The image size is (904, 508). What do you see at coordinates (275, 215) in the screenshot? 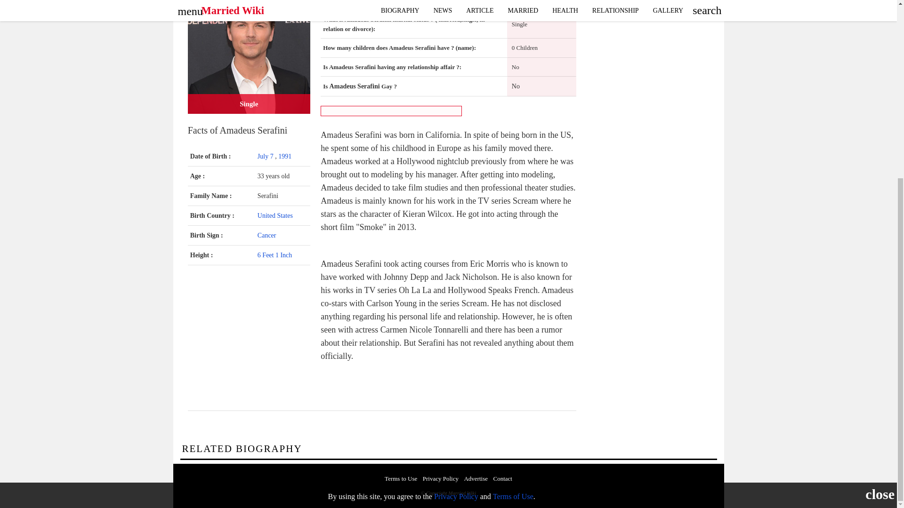
I see `United States` at bounding box center [275, 215].